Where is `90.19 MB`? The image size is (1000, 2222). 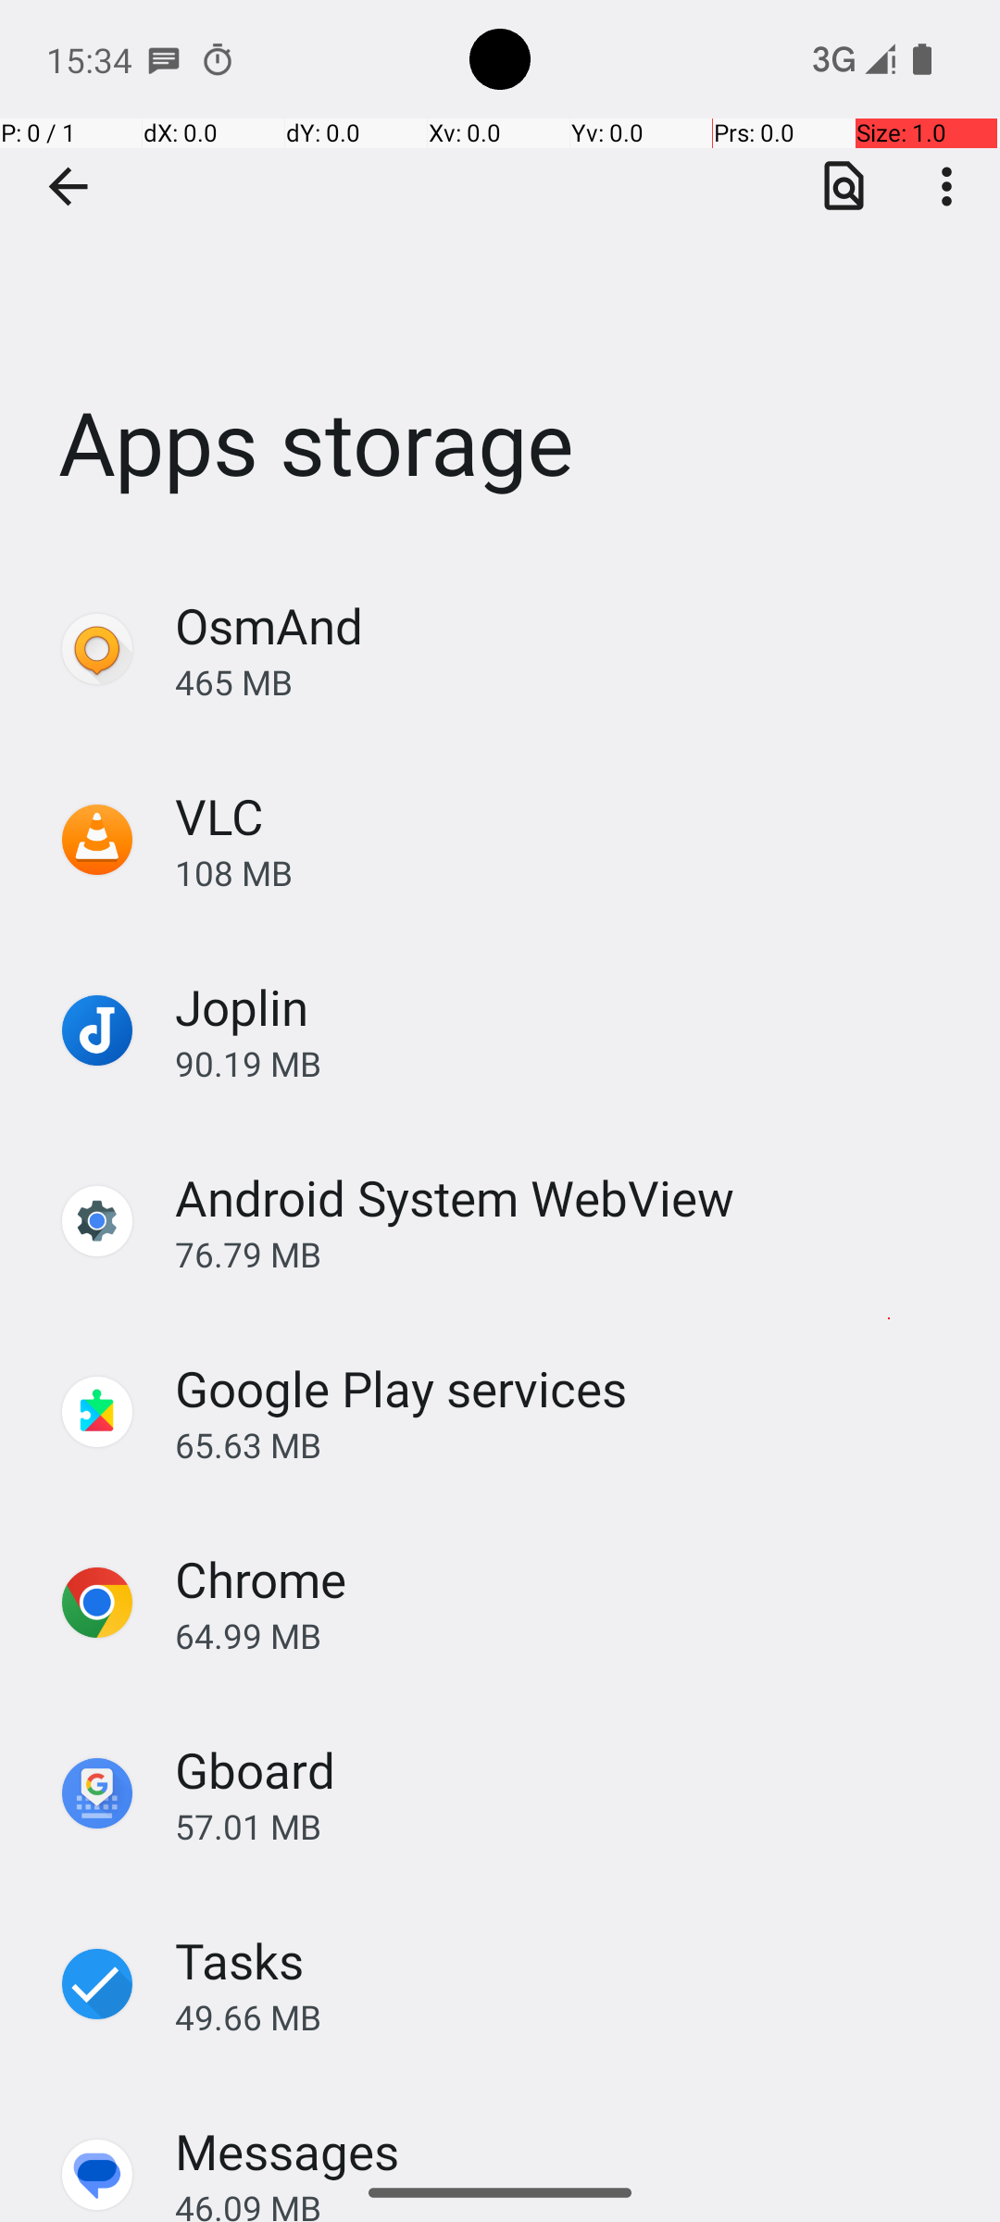 90.19 MB is located at coordinates (569, 1063).